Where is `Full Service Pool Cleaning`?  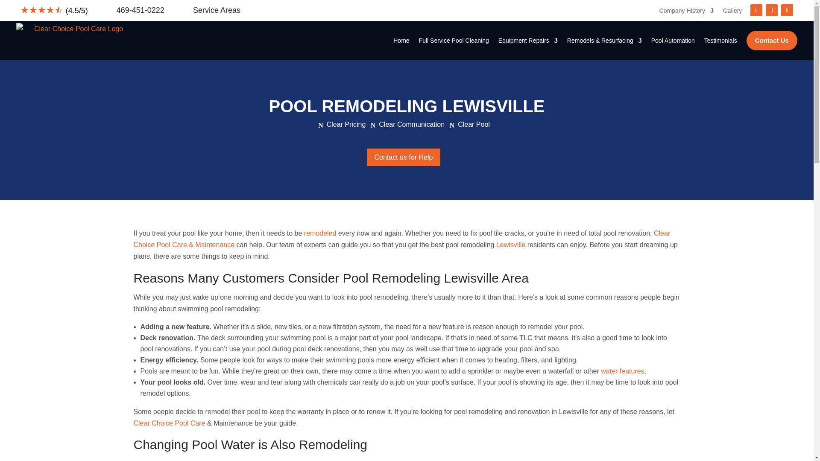 Full Service Pool Cleaning is located at coordinates (454, 40).